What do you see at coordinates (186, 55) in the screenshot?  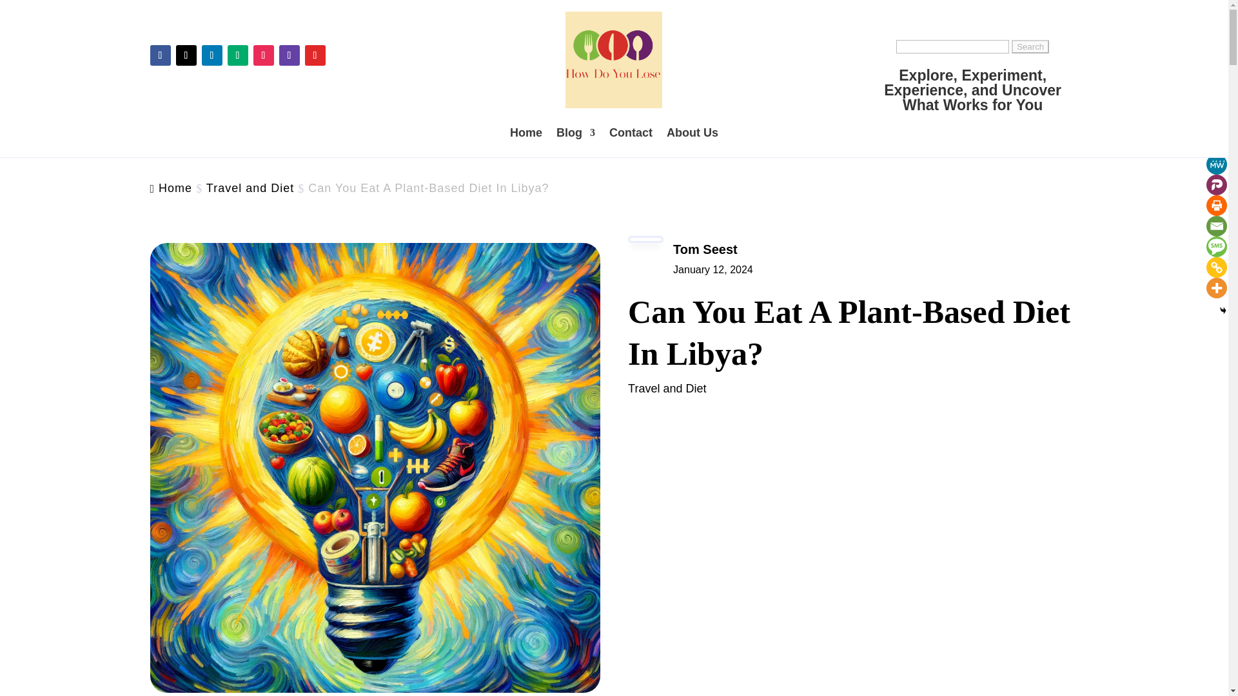 I see `Follow on X` at bounding box center [186, 55].